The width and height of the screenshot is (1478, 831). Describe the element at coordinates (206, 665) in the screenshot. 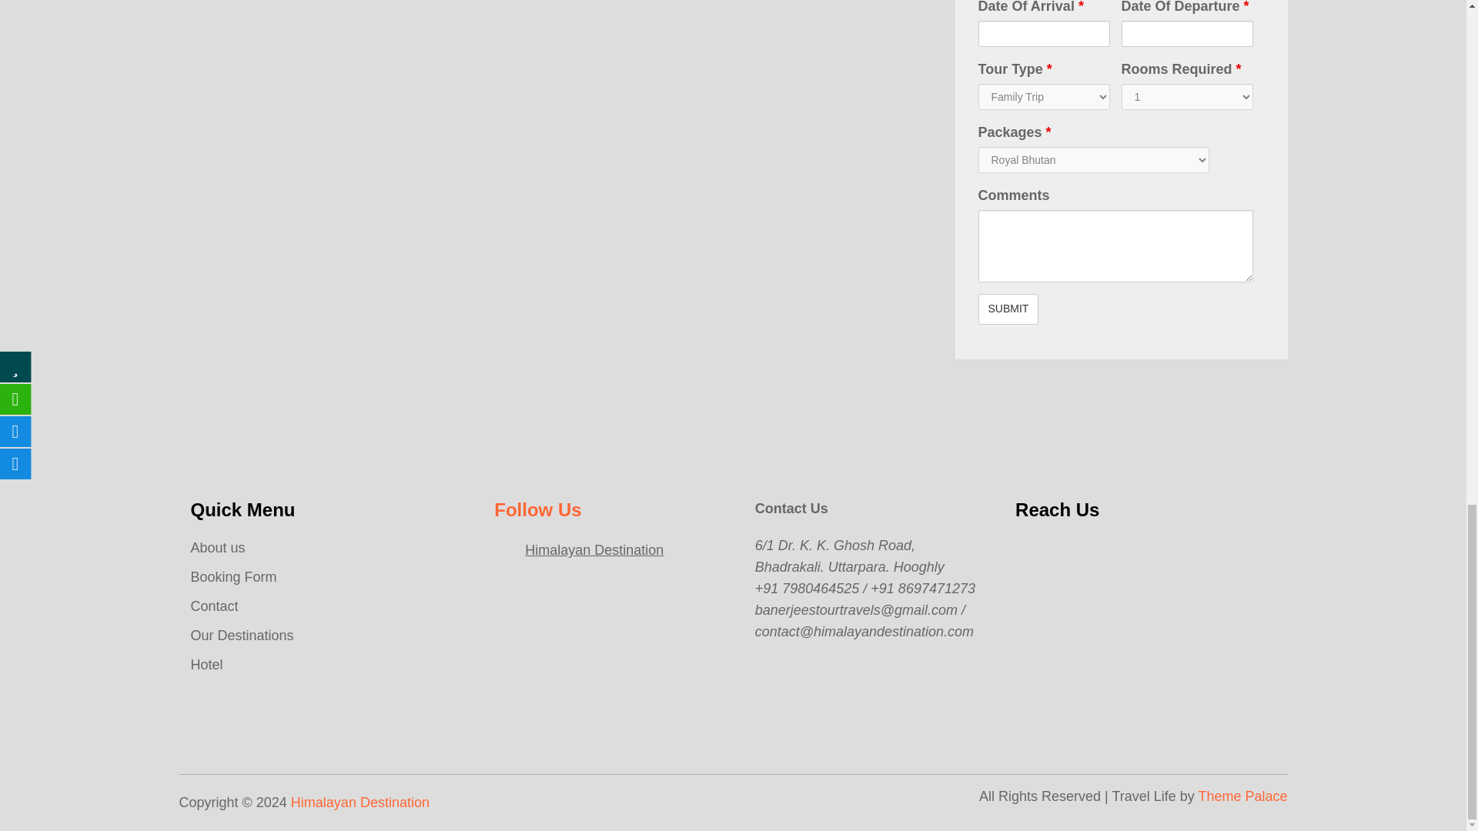

I see `Hotel` at that location.